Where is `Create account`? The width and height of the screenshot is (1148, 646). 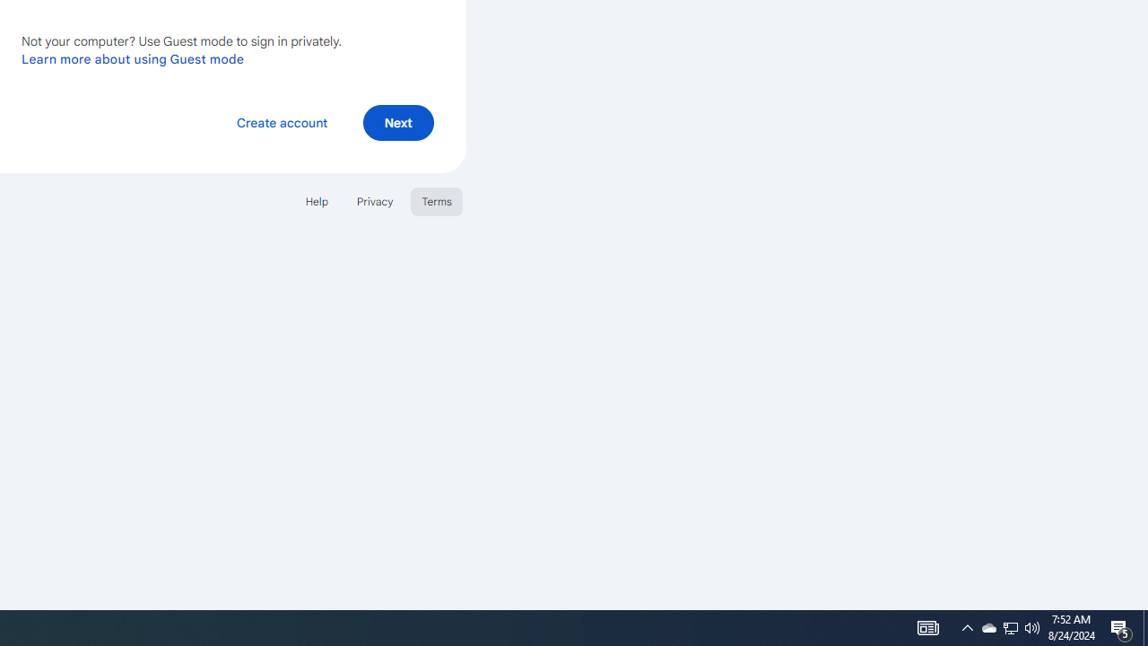
Create account is located at coordinates (282, 122).